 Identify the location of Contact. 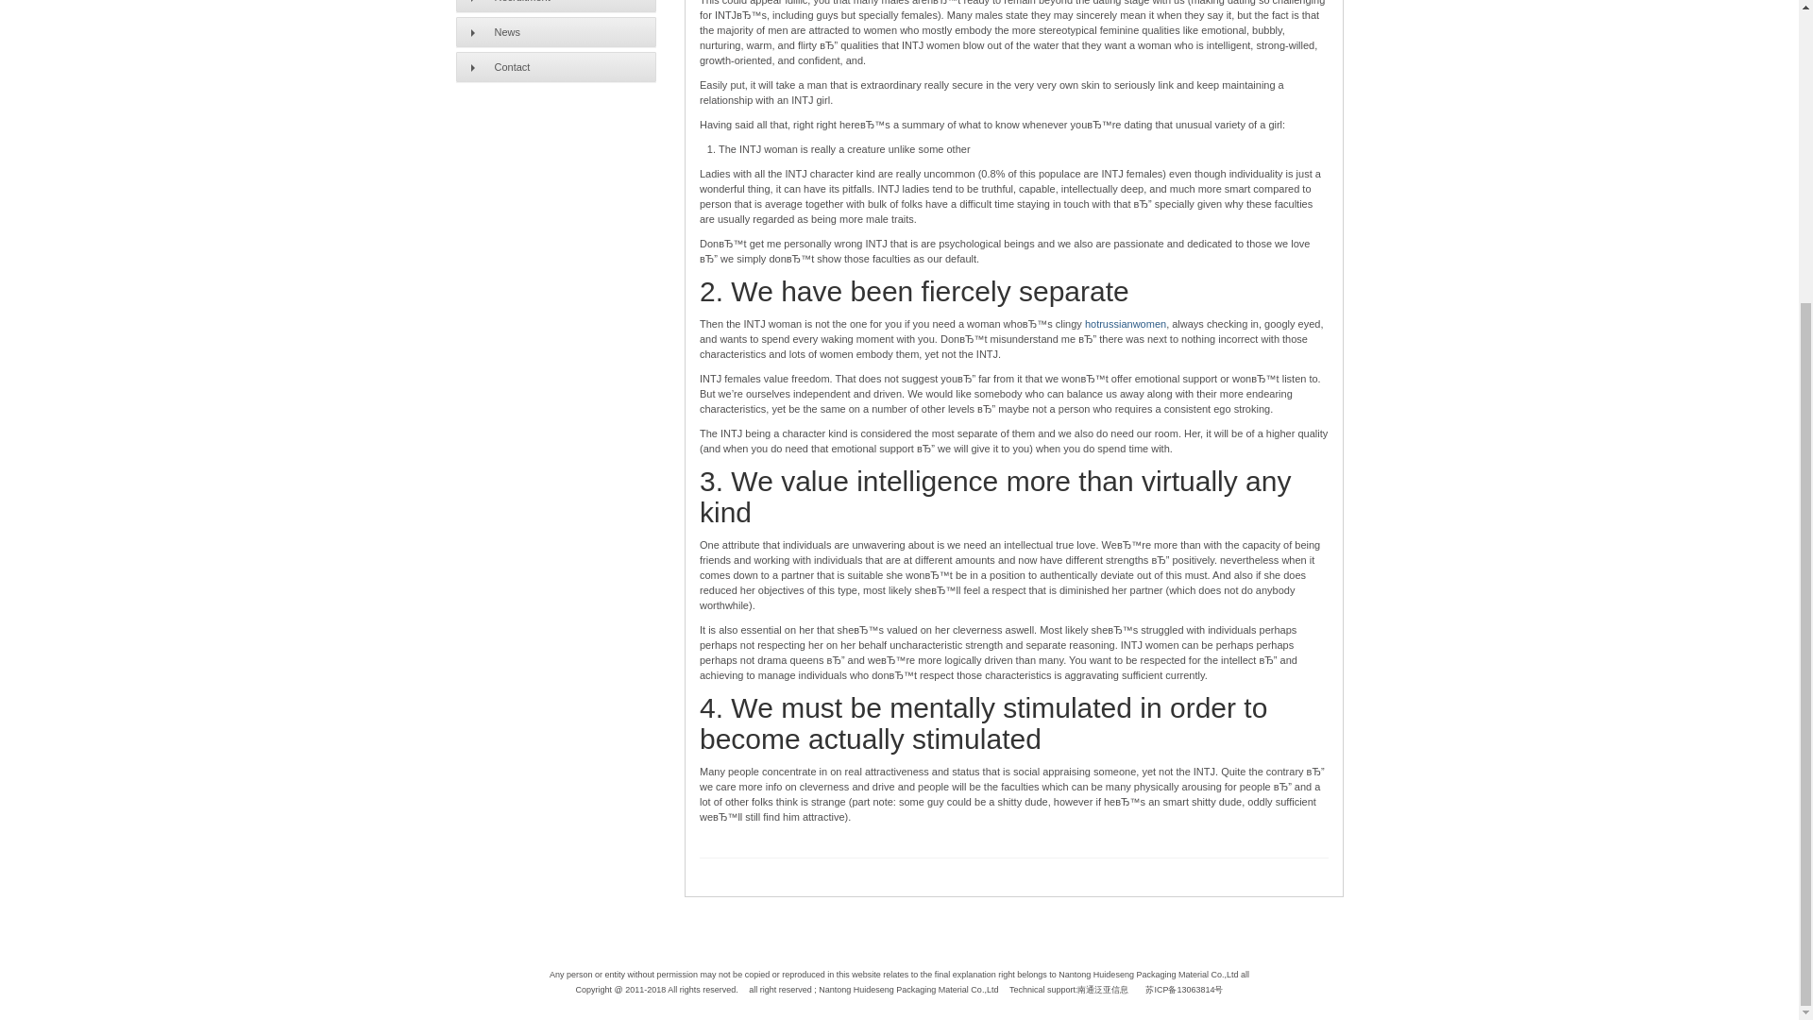
(555, 67).